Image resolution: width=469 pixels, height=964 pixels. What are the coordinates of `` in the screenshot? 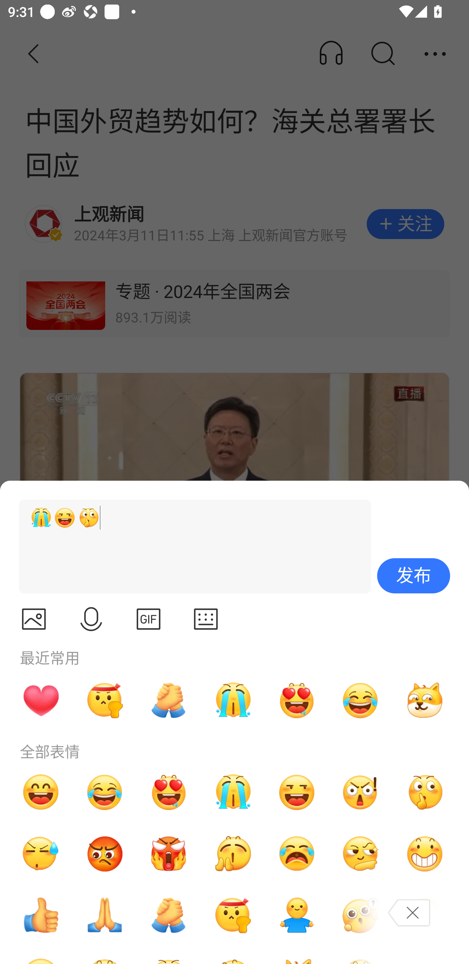 It's located at (91, 619).